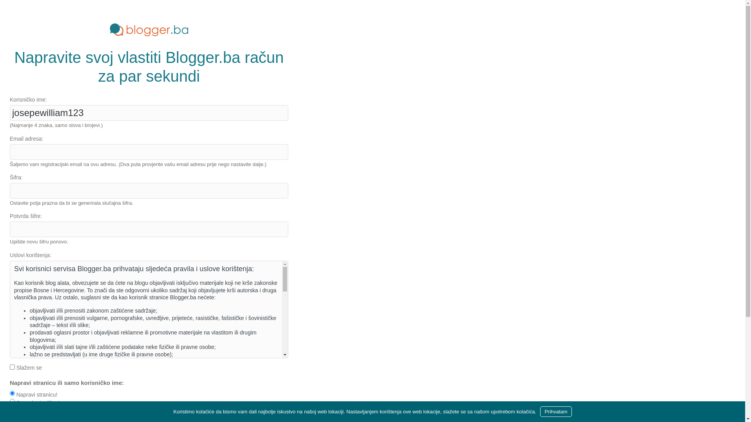  I want to click on Prihvatam, so click(556, 412).